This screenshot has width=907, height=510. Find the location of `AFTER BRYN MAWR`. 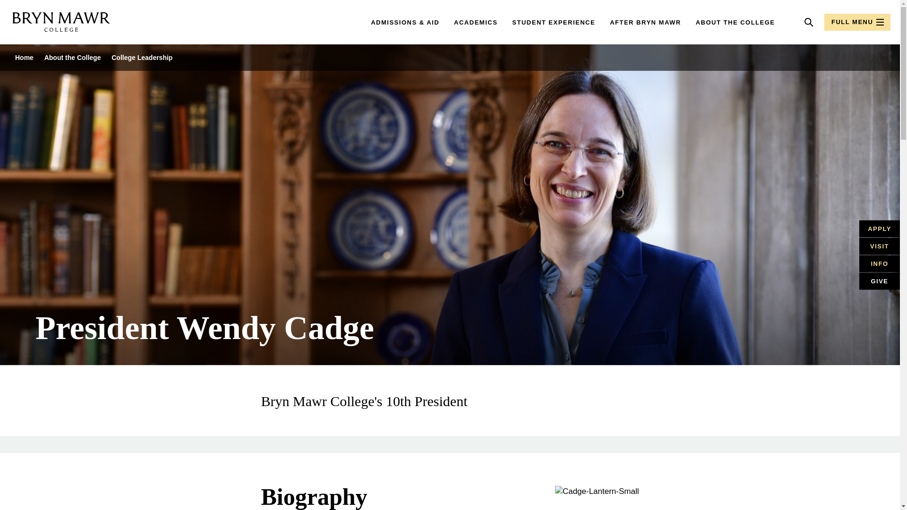

AFTER BRYN MAWR is located at coordinates (645, 22).